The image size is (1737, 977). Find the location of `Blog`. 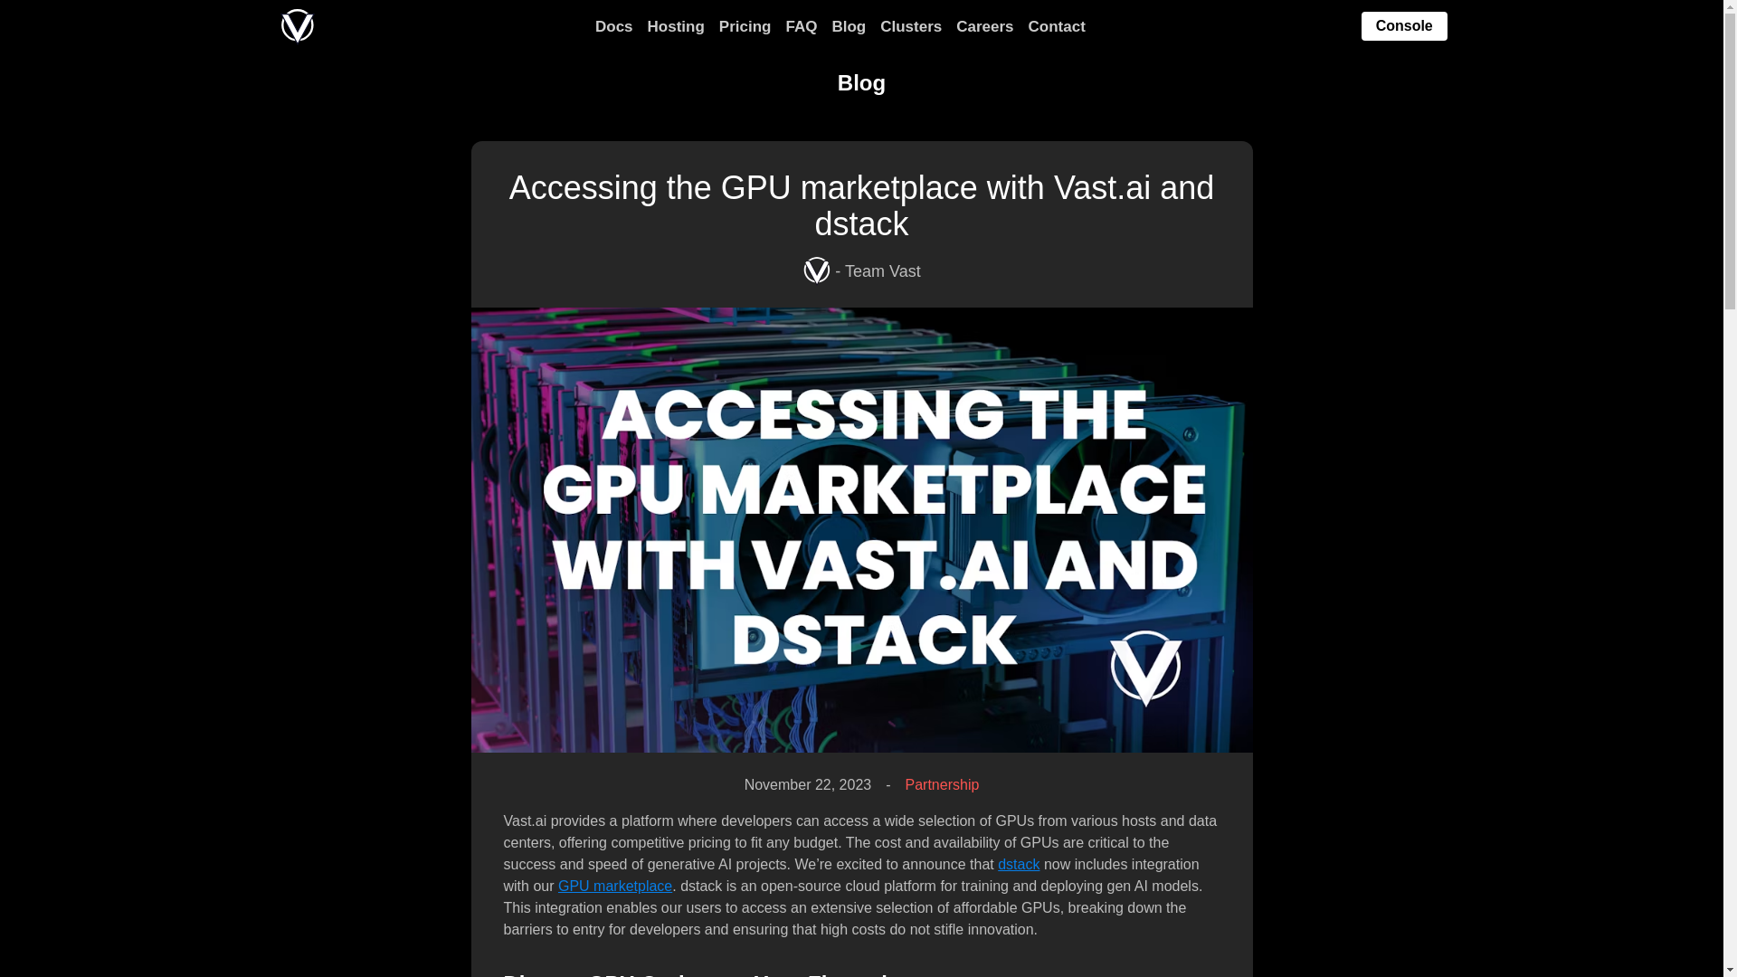

Blog is located at coordinates (849, 27).